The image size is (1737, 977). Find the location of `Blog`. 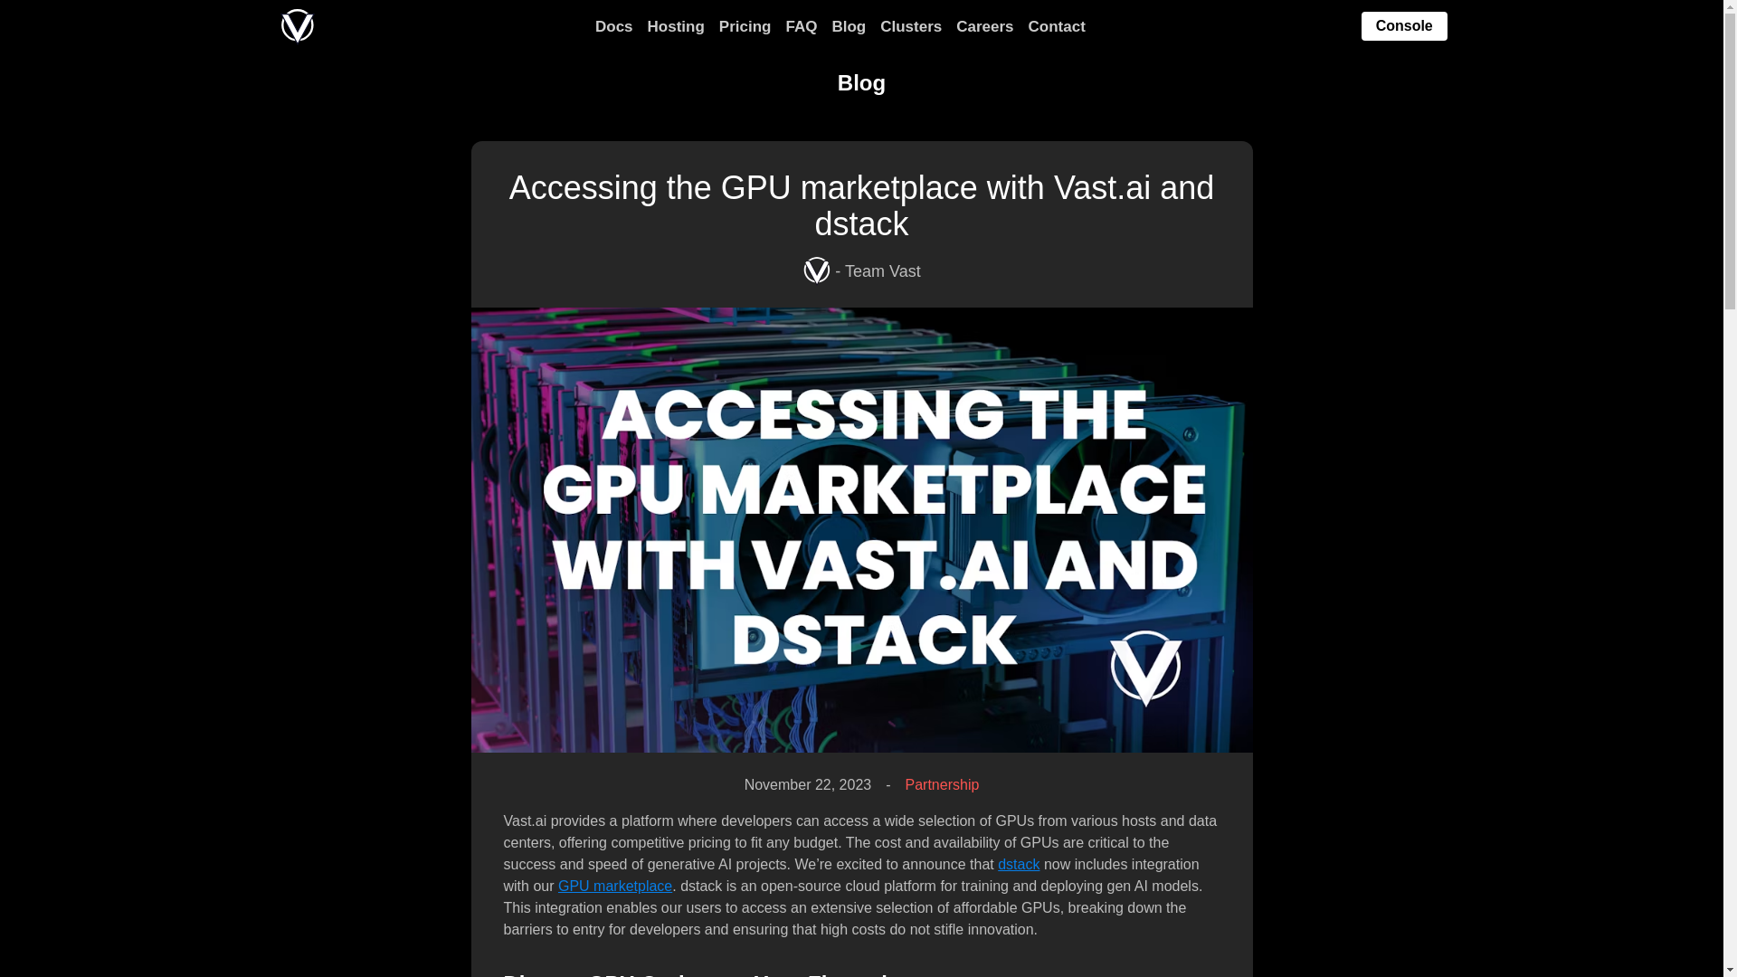

Blog is located at coordinates (849, 27).